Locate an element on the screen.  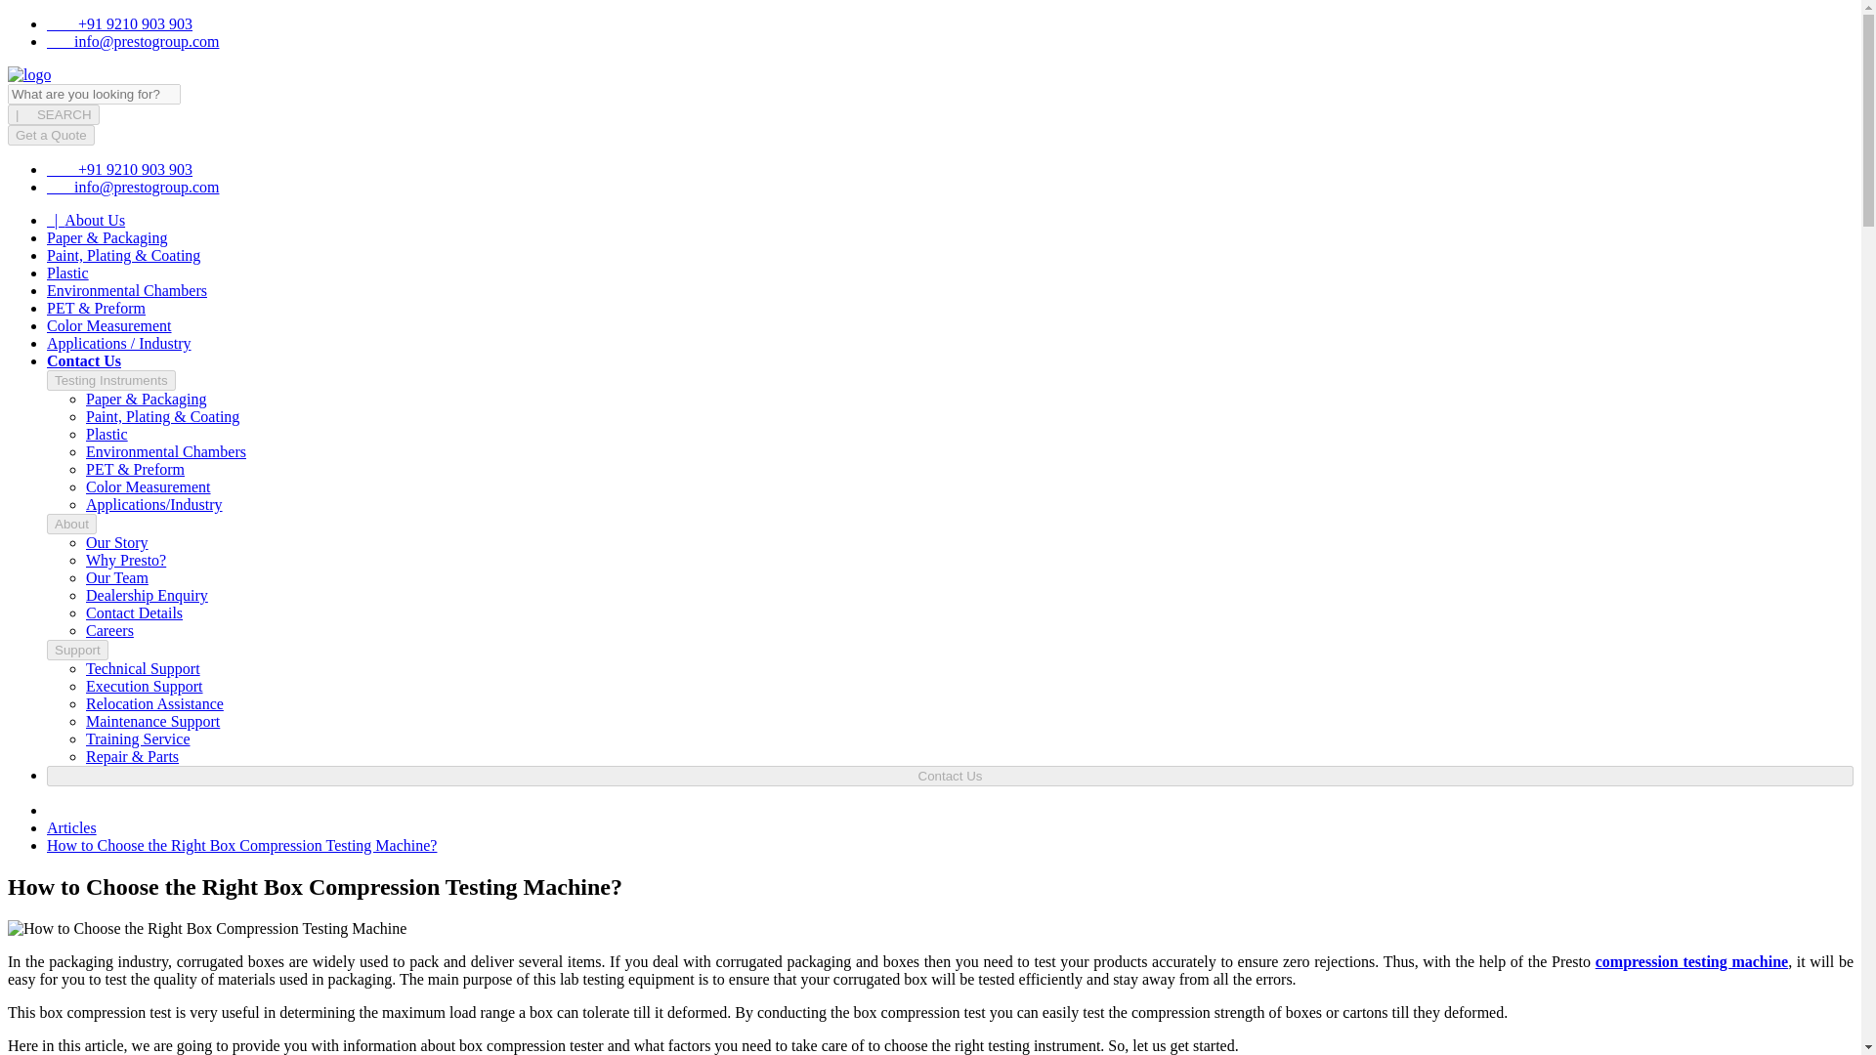
Maintenance Support is located at coordinates (152, 721).